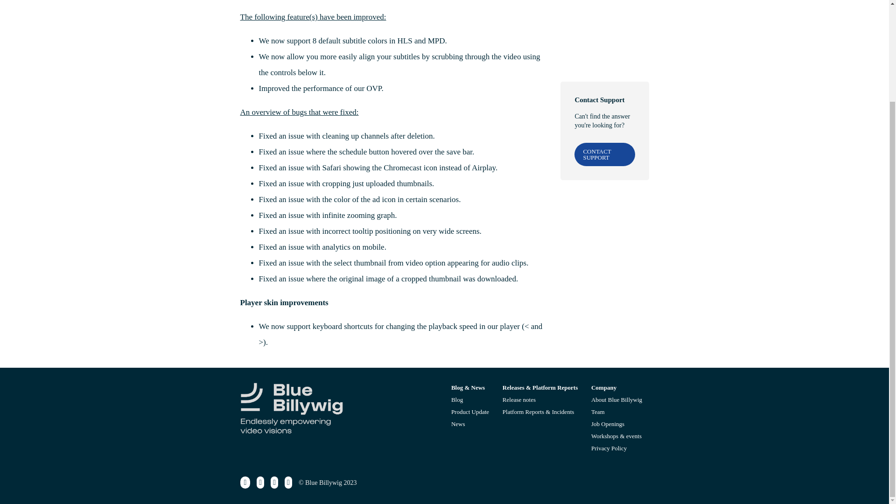 Image resolution: width=896 pixels, height=504 pixels. I want to click on Team, so click(598, 412).